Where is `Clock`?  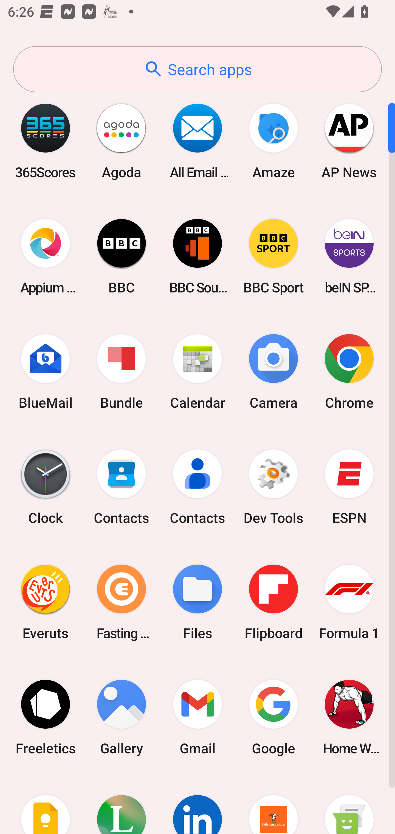
Clock is located at coordinates (46, 487).